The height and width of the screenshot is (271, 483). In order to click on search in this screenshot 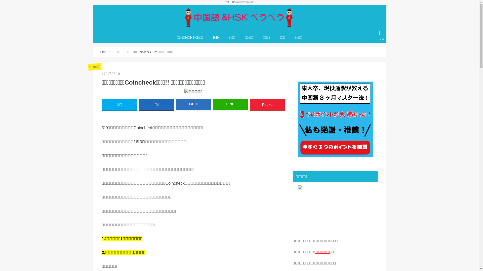, I will do `click(380, 36)`.